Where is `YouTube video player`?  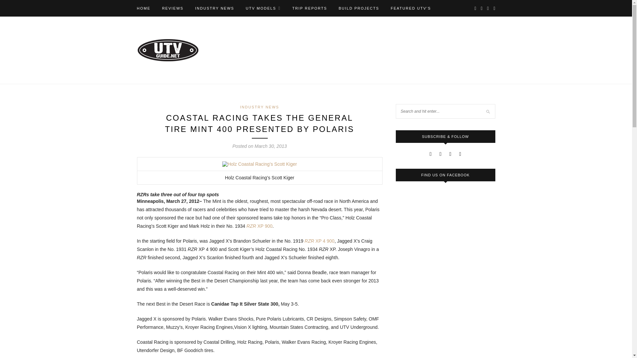
YouTube video player is located at coordinates (445, 344).